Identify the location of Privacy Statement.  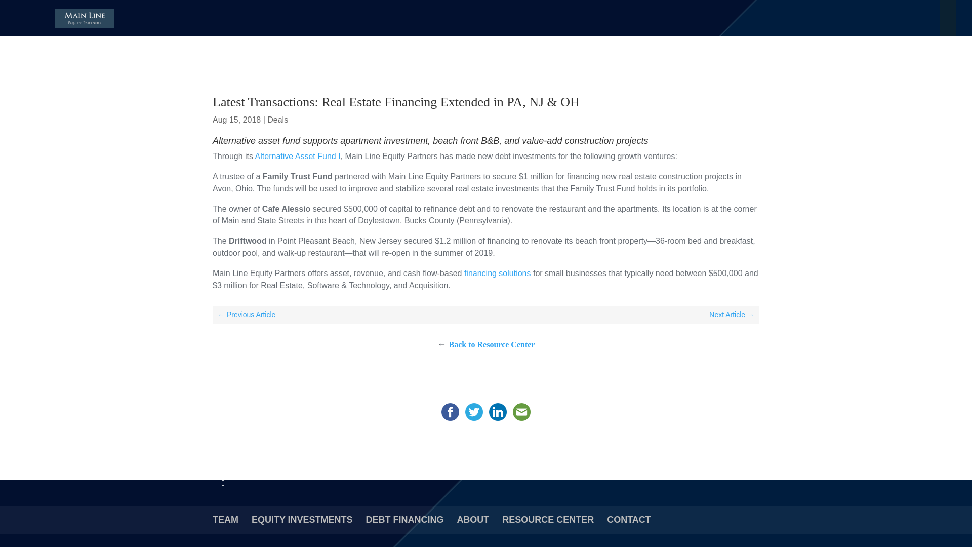
(371, 453).